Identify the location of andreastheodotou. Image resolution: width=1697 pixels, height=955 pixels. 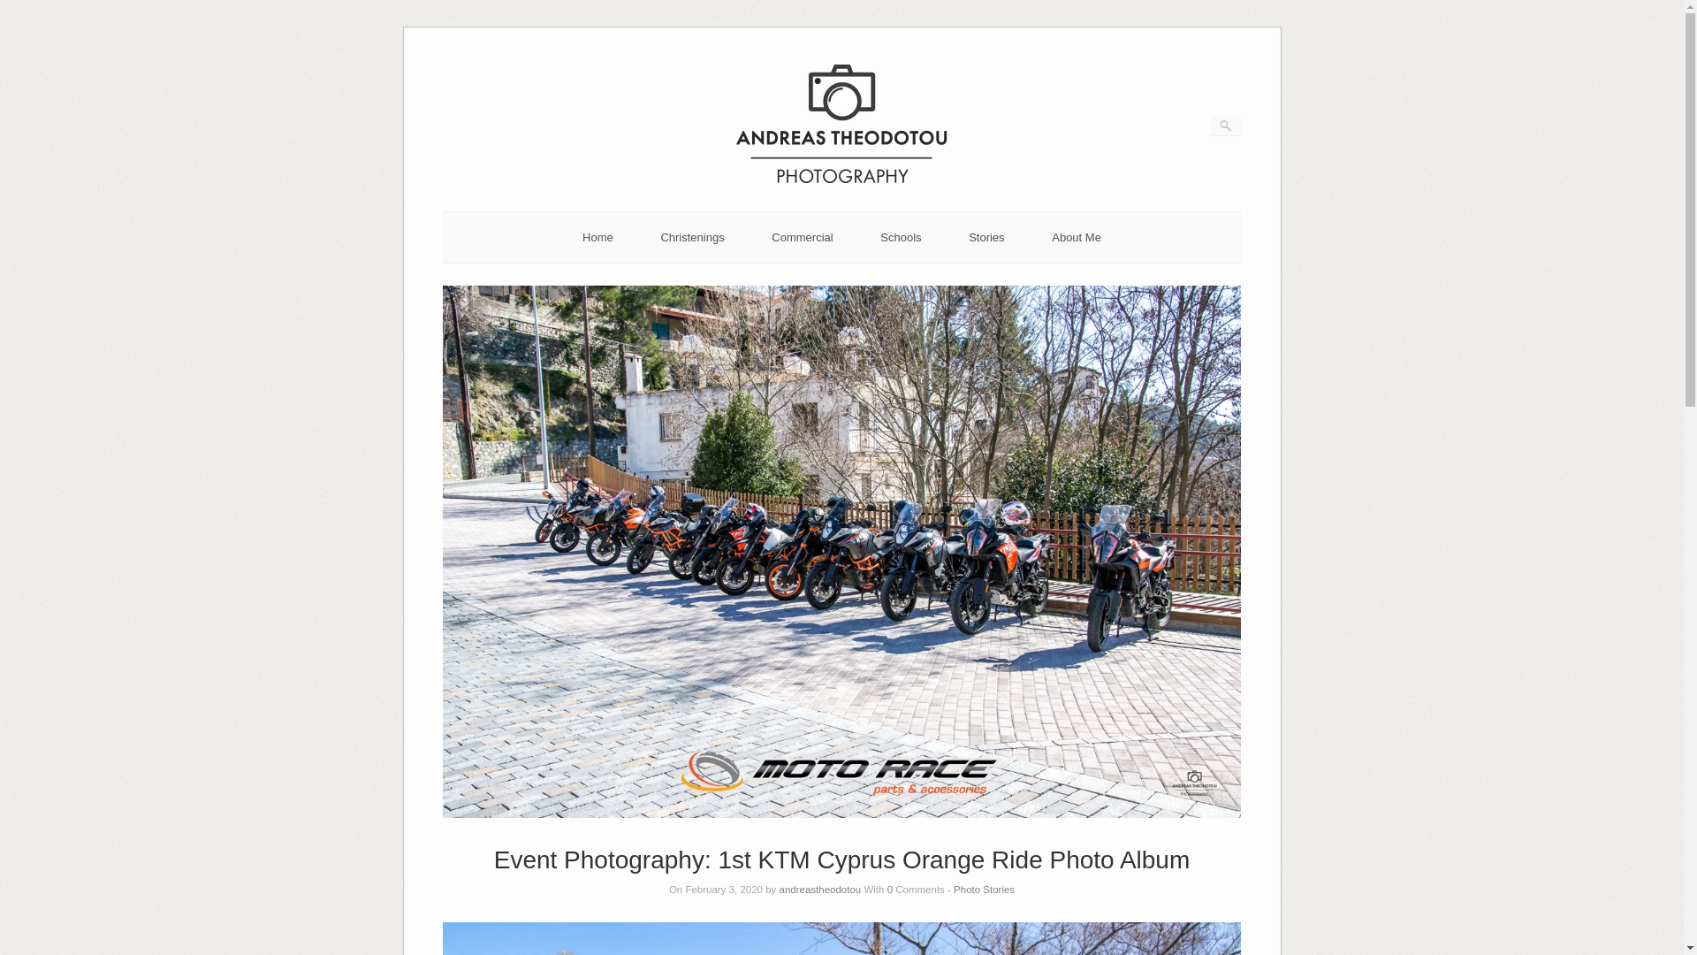
(820, 890).